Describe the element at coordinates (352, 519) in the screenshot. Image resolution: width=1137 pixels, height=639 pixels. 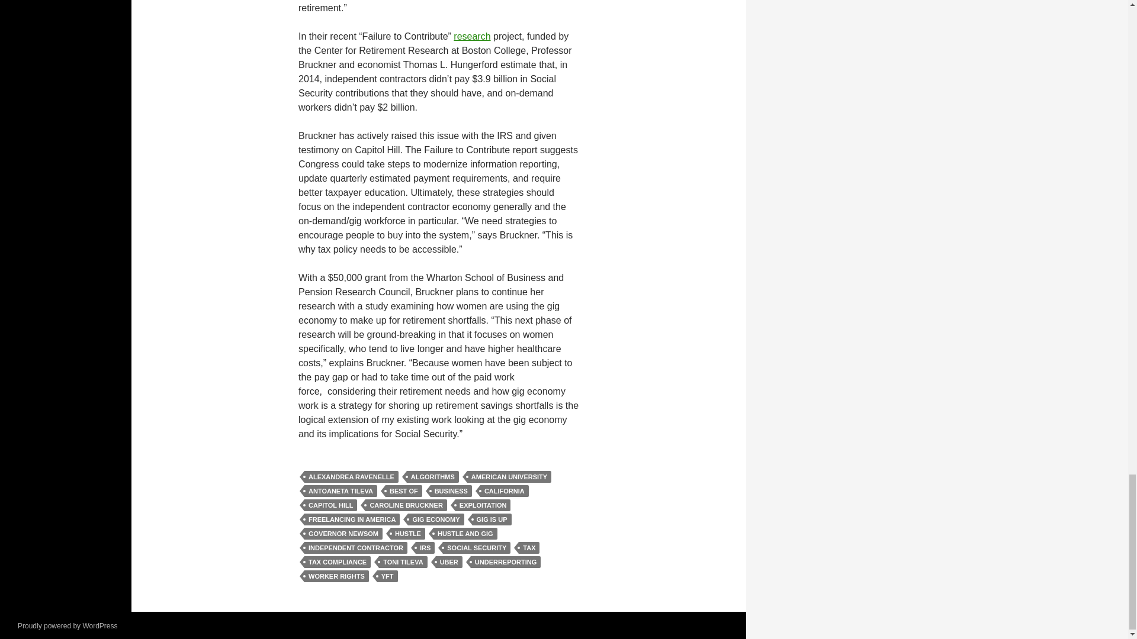
I see `FREELANCING IN AMERICA` at that location.